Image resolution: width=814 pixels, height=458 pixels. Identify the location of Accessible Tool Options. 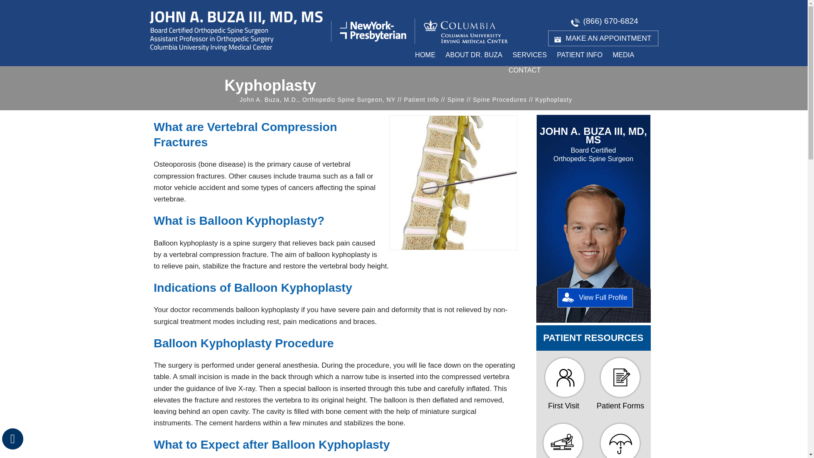
(13, 438).